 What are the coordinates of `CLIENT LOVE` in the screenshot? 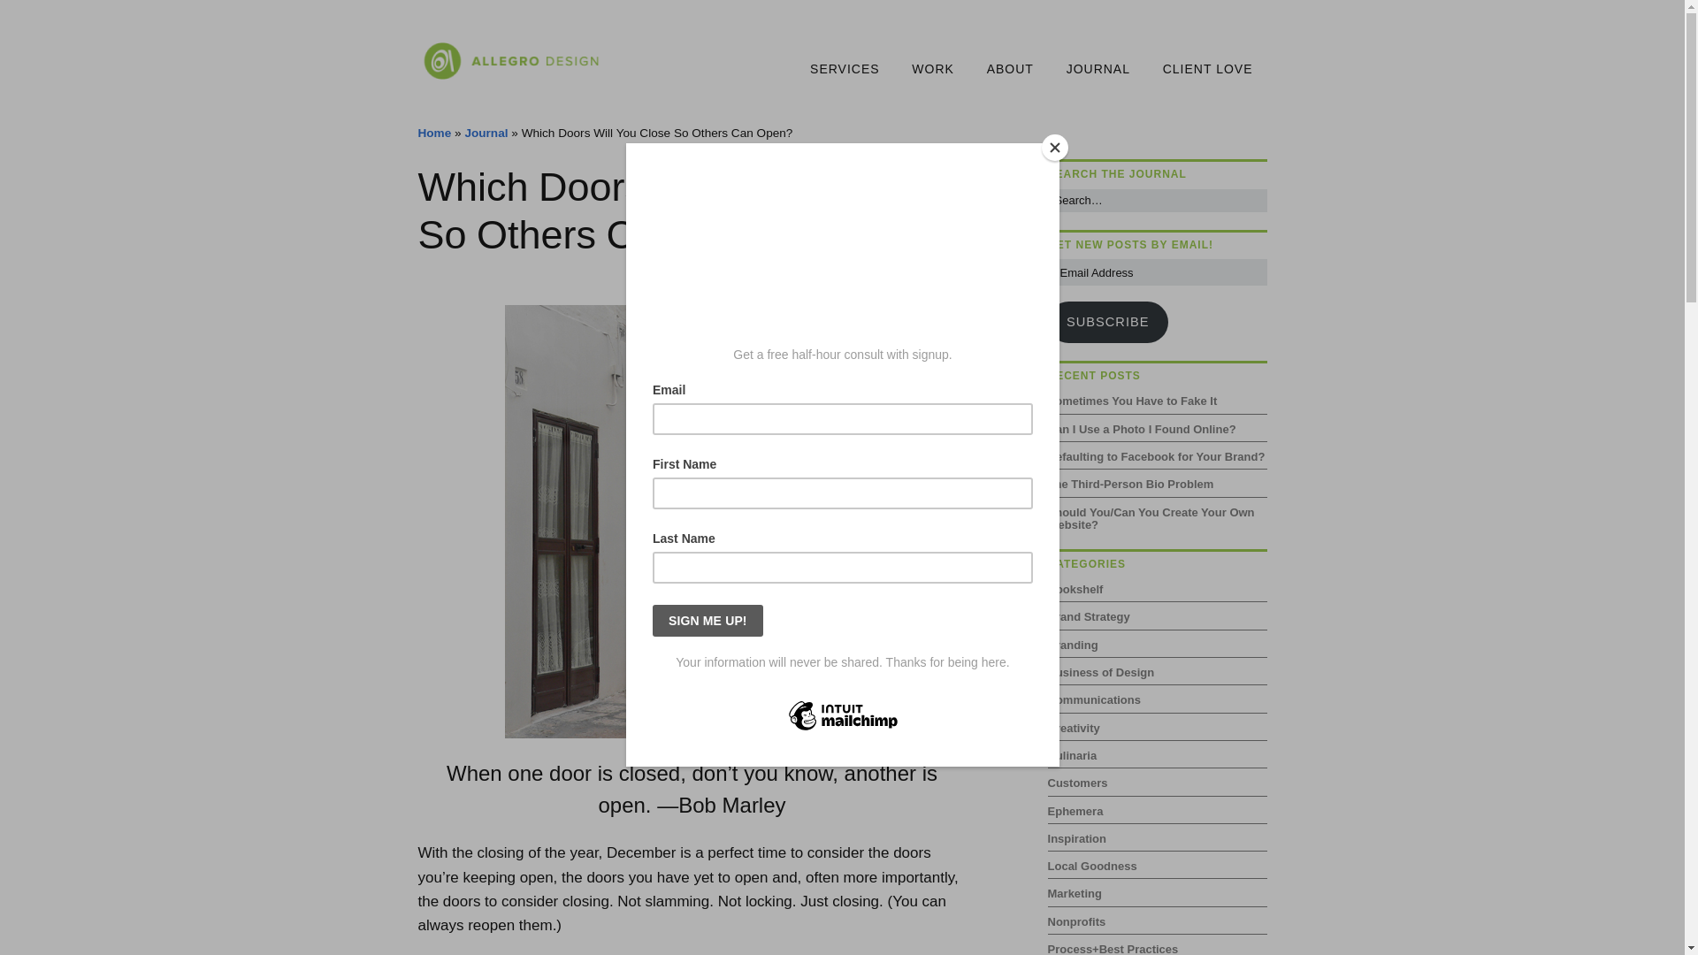 It's located at (1208, 70).